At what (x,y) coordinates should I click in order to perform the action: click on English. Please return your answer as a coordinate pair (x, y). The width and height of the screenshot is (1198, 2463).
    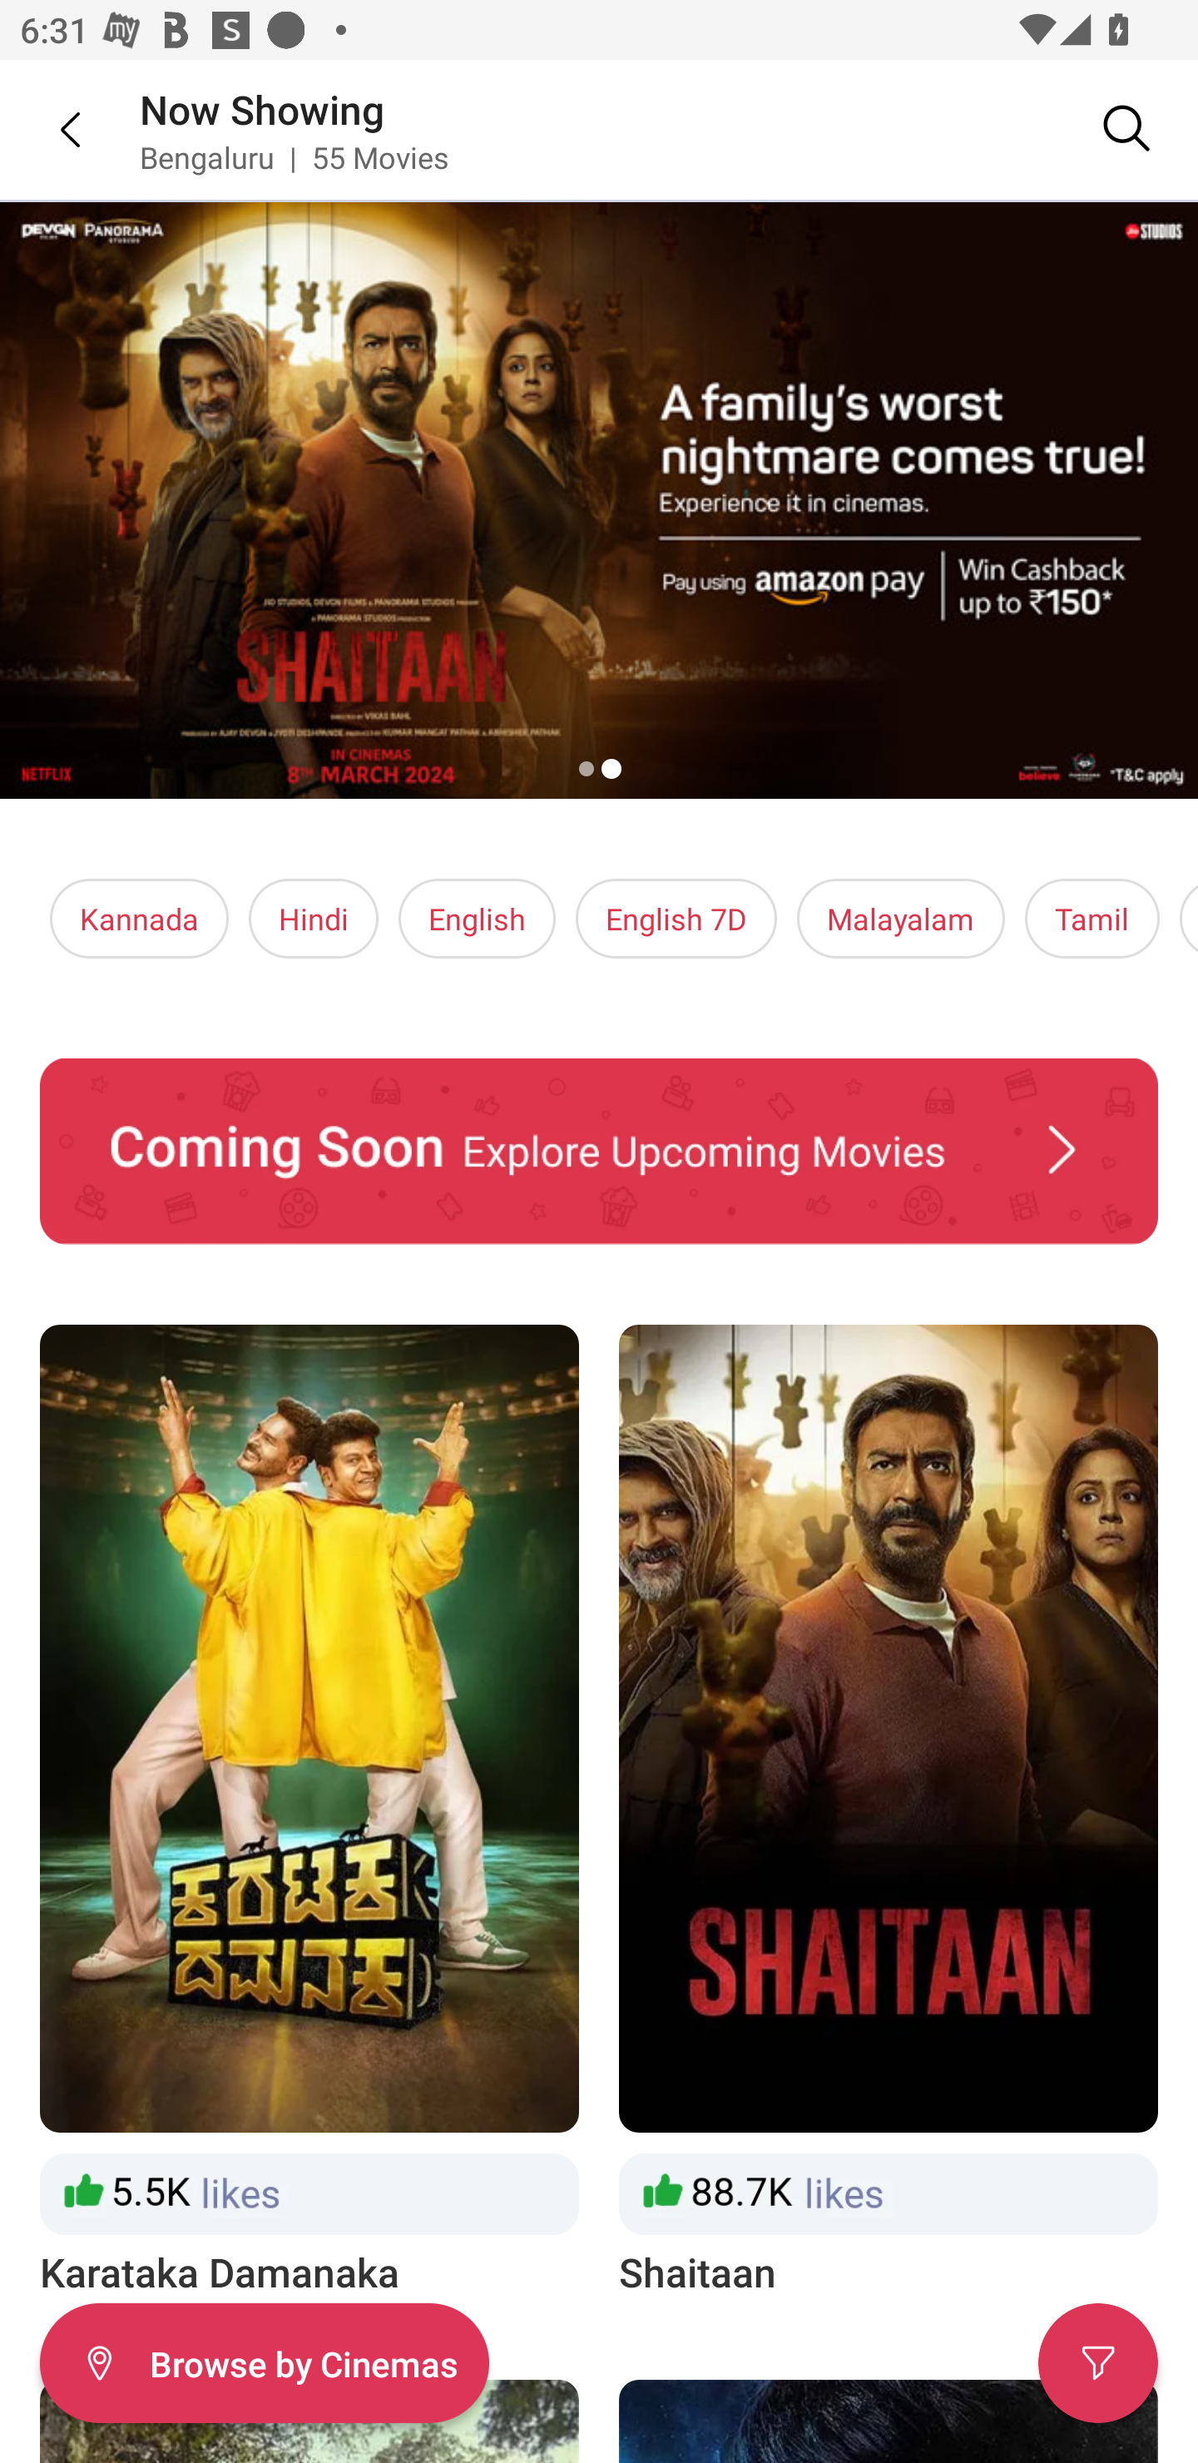
    Looking at the image, I should click on (478, 919).